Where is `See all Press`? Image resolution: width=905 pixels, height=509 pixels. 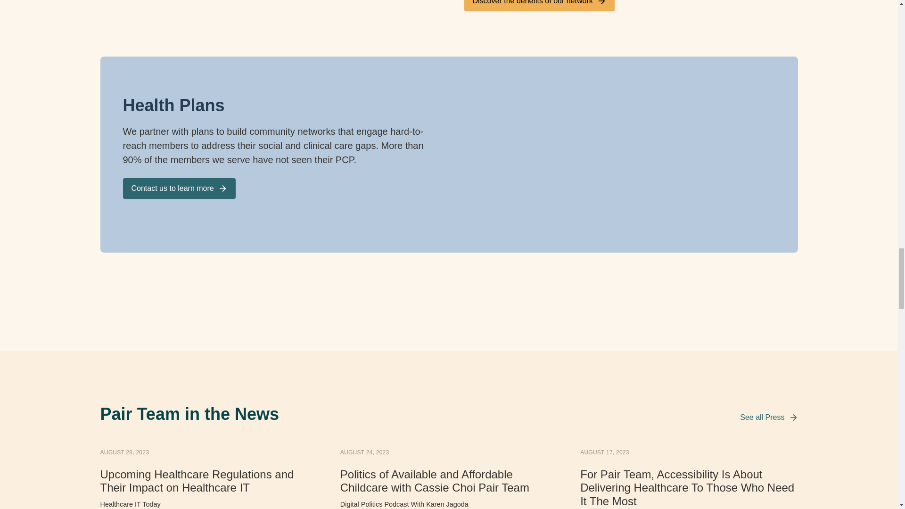
See all Press is located at coordinates (768, 417).